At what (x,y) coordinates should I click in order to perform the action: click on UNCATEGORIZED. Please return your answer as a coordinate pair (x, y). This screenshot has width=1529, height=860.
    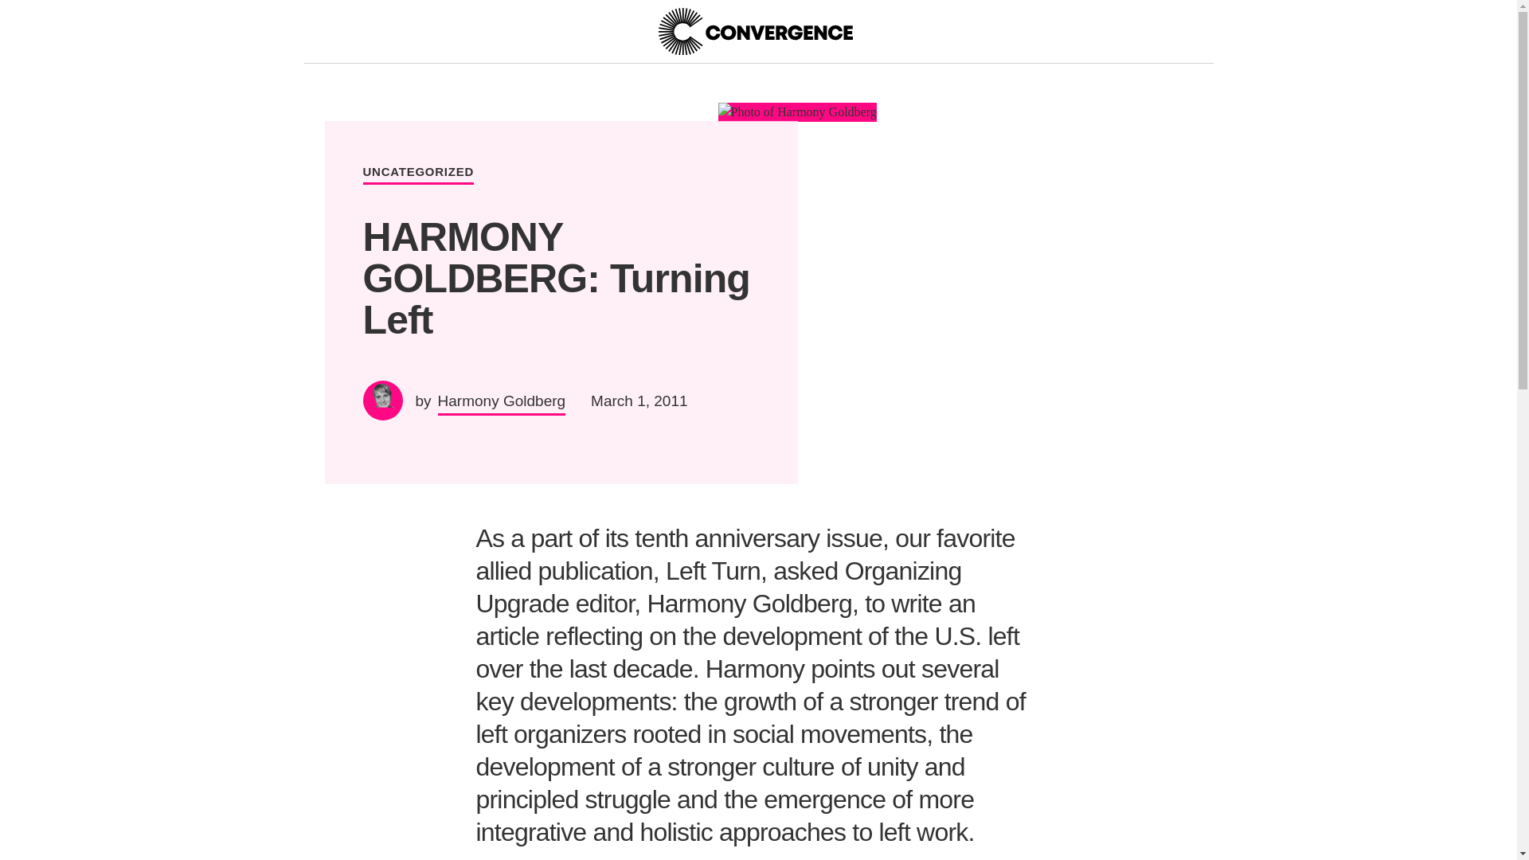
    Looking at the image, I should click on (419, 175).